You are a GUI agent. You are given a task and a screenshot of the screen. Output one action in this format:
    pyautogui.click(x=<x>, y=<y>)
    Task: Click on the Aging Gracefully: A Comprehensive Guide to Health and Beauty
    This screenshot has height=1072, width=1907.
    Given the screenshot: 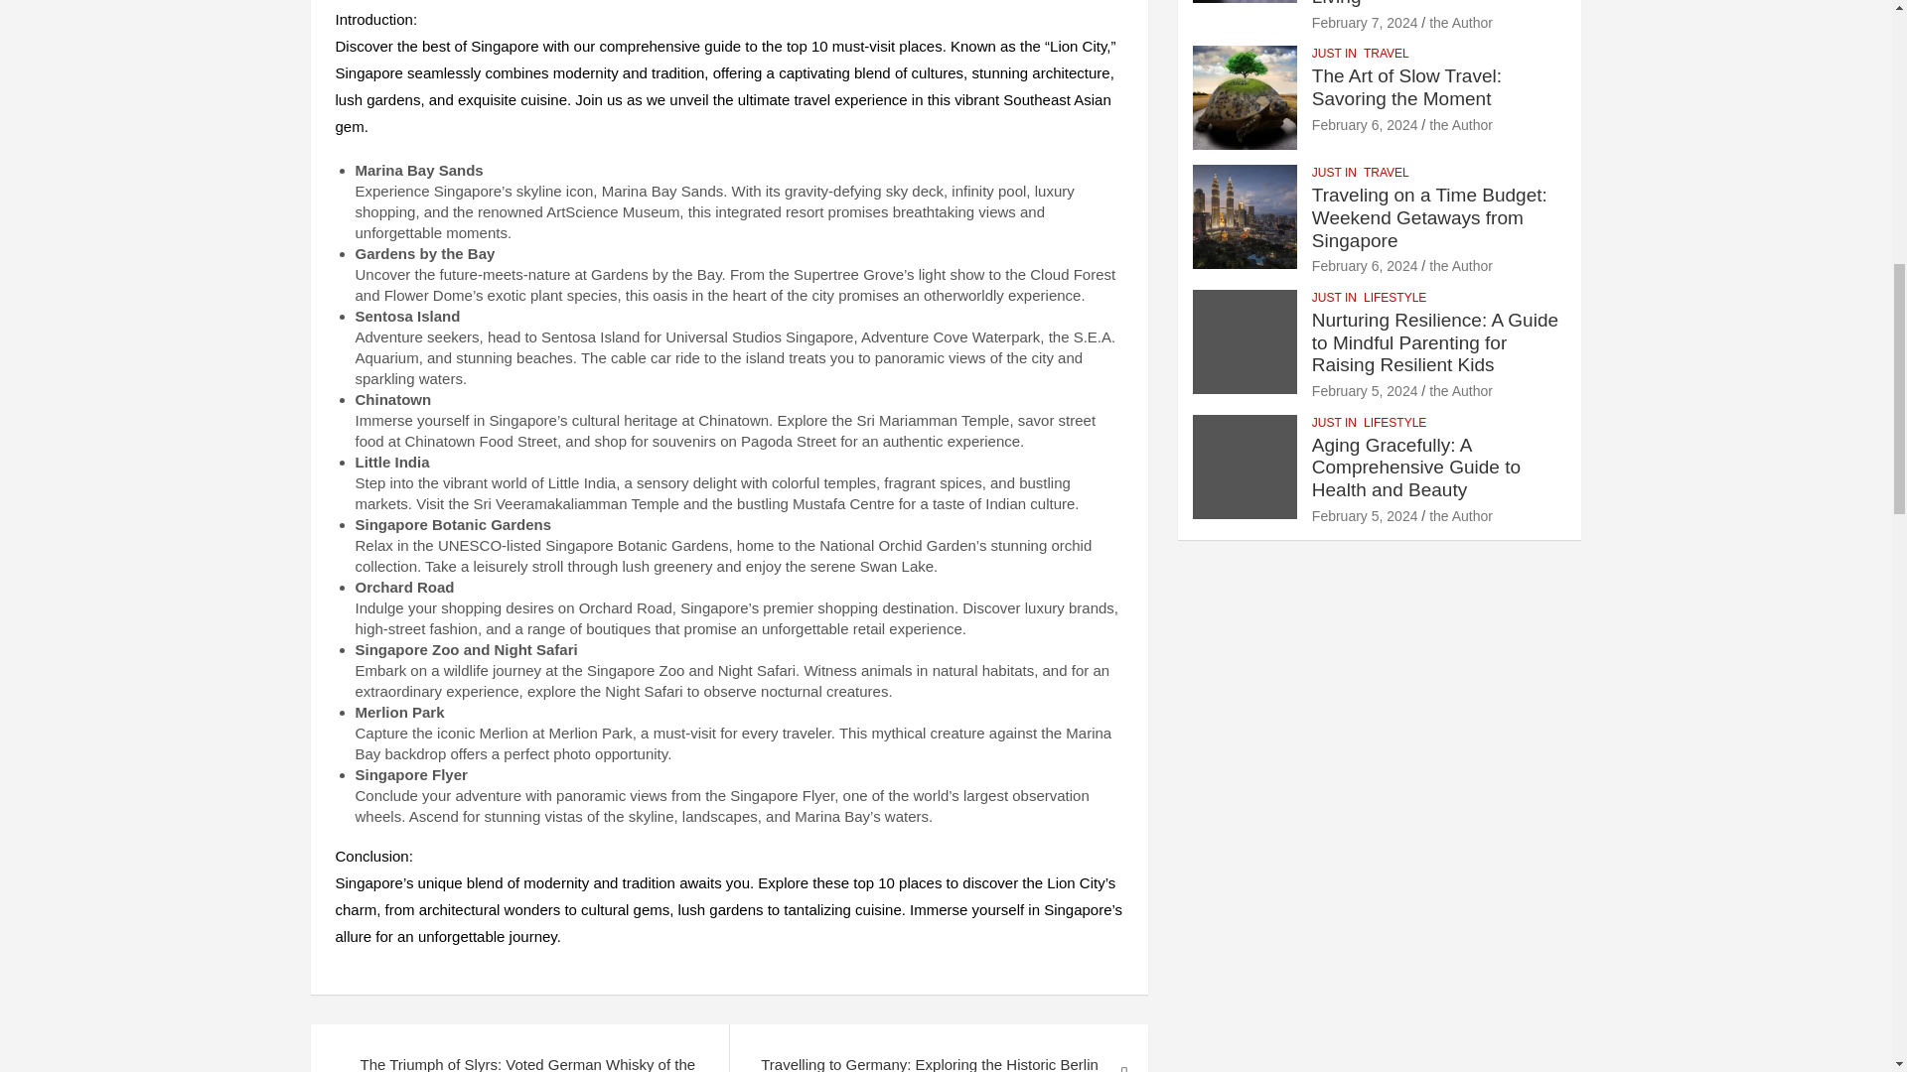 What is the action you would take?
    pyautogui.click(x=1365, y=516)
    